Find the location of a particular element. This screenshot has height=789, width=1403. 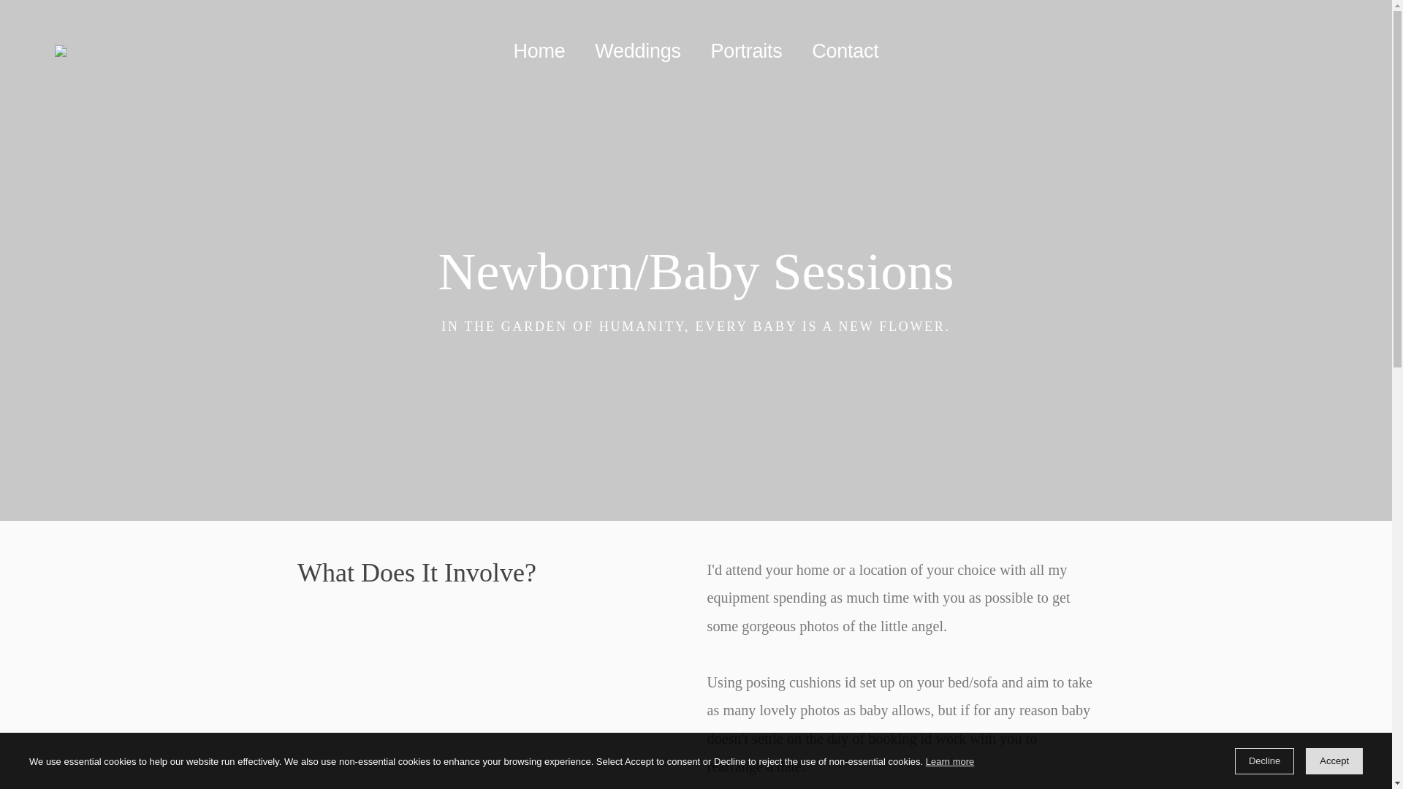

Accept is located at coordinates (1334, 761).